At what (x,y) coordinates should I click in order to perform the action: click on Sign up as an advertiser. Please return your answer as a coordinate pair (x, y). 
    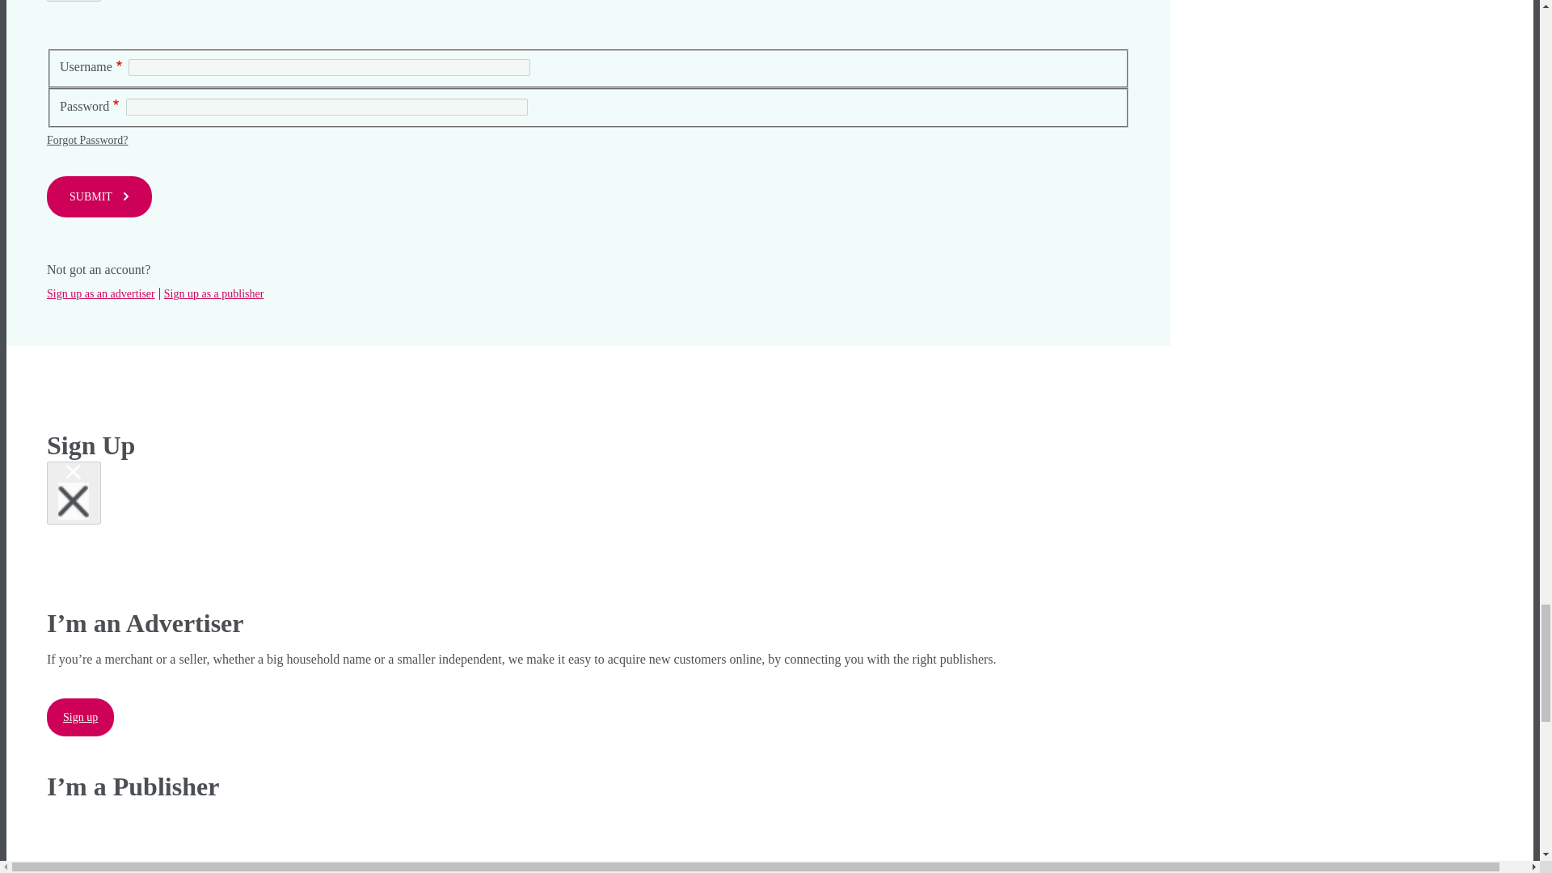
    Looking at the image, I should click on (100, 294).